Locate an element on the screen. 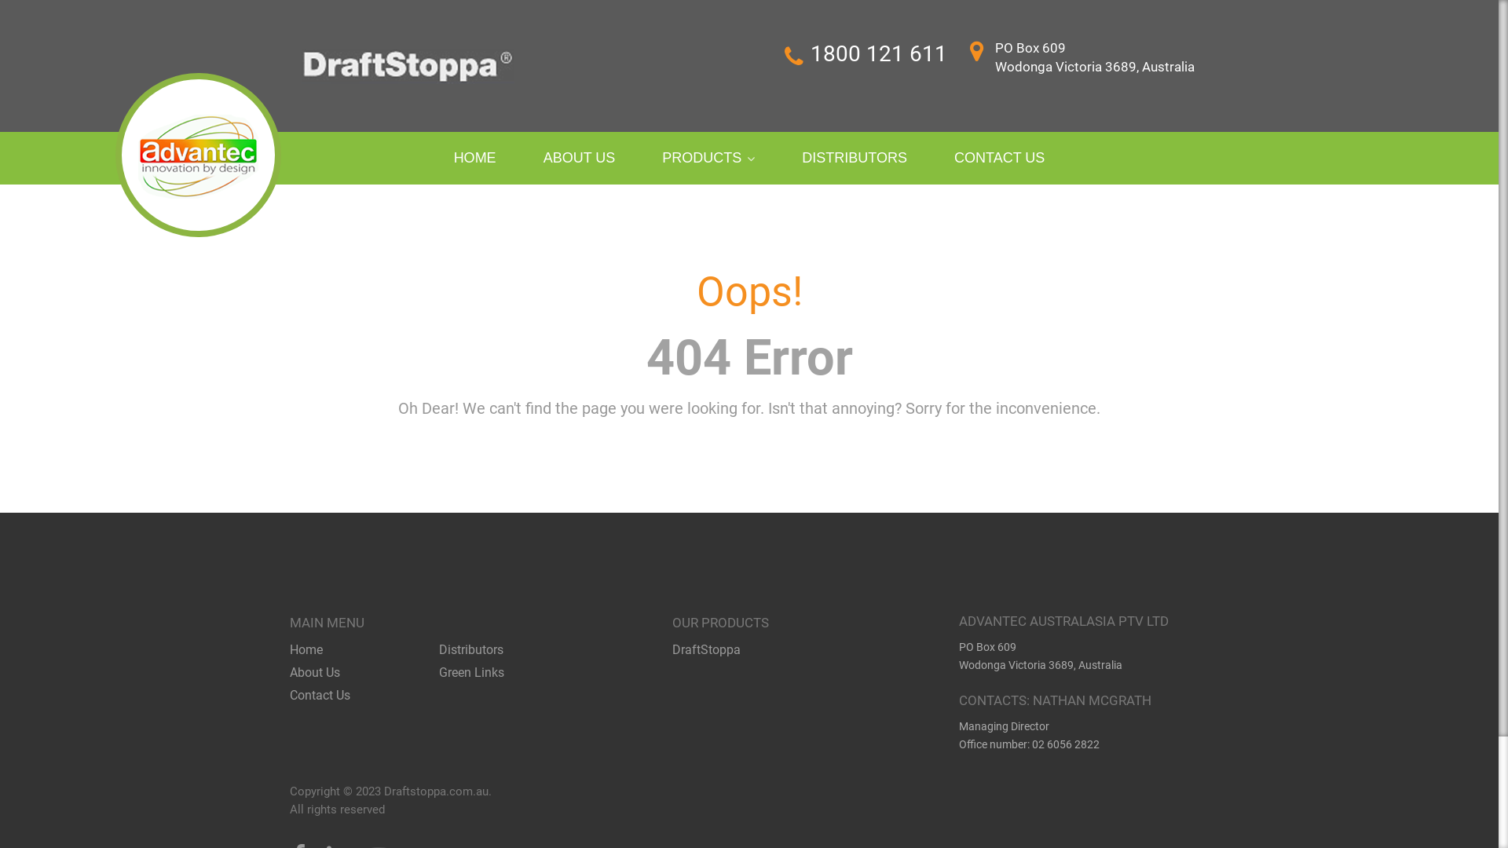 The width and height of the screenshot is (1508, 848). DraftStoppa is located at coordinates (707, 650).